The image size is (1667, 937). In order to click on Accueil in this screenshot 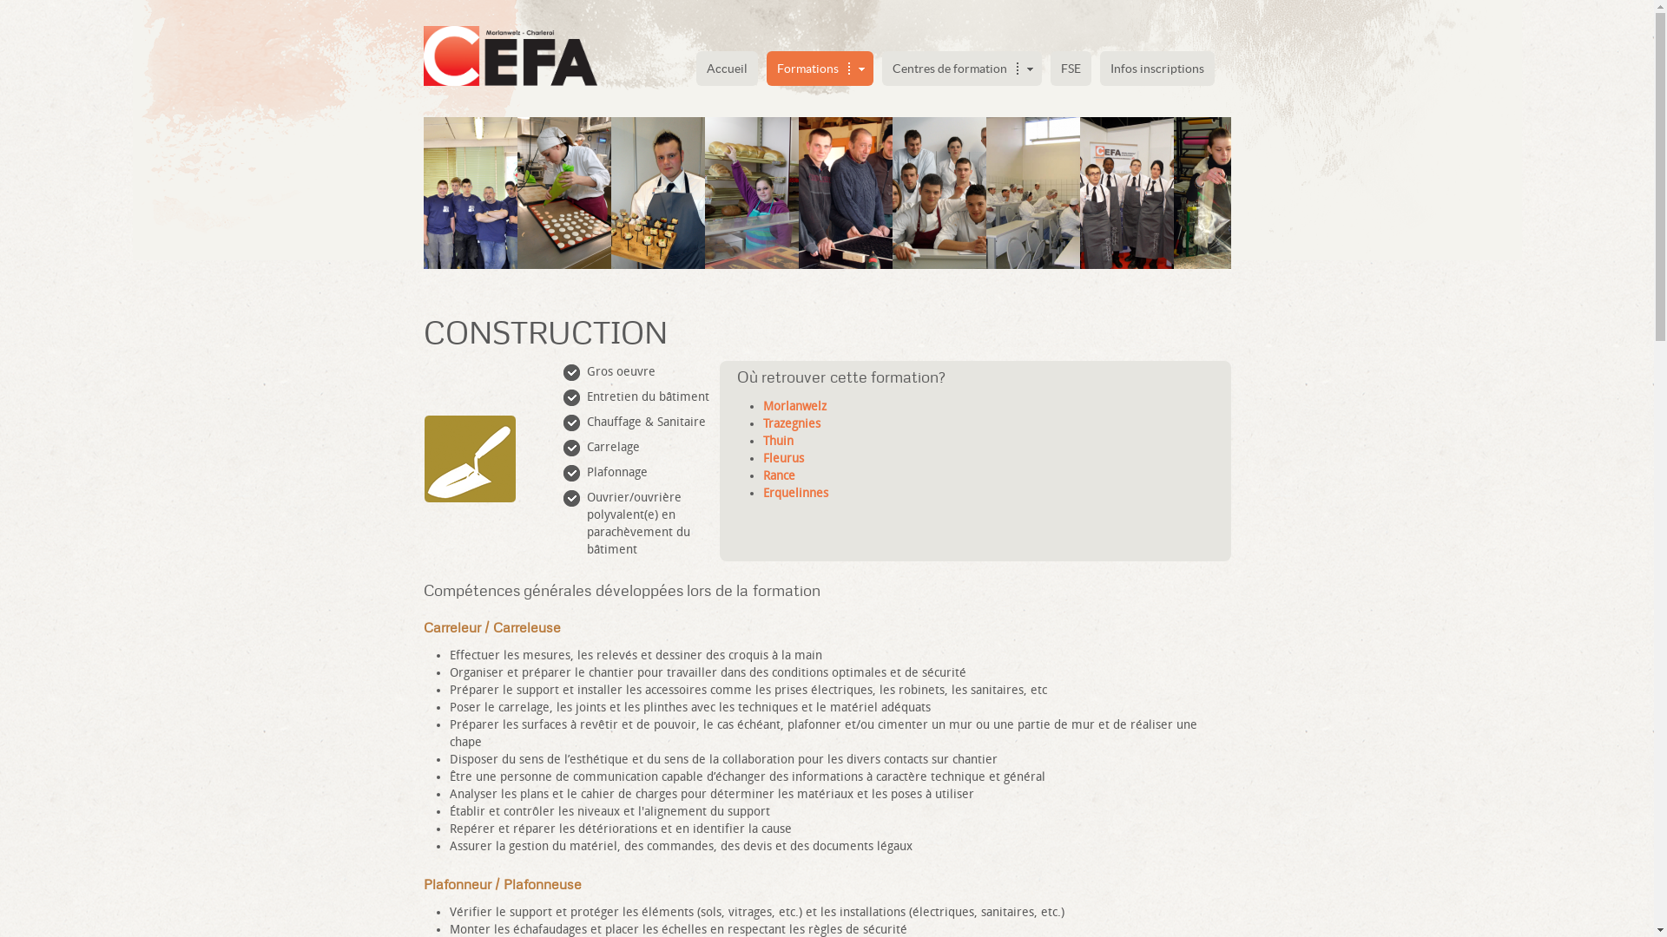, I will do `click(728, 69)`.